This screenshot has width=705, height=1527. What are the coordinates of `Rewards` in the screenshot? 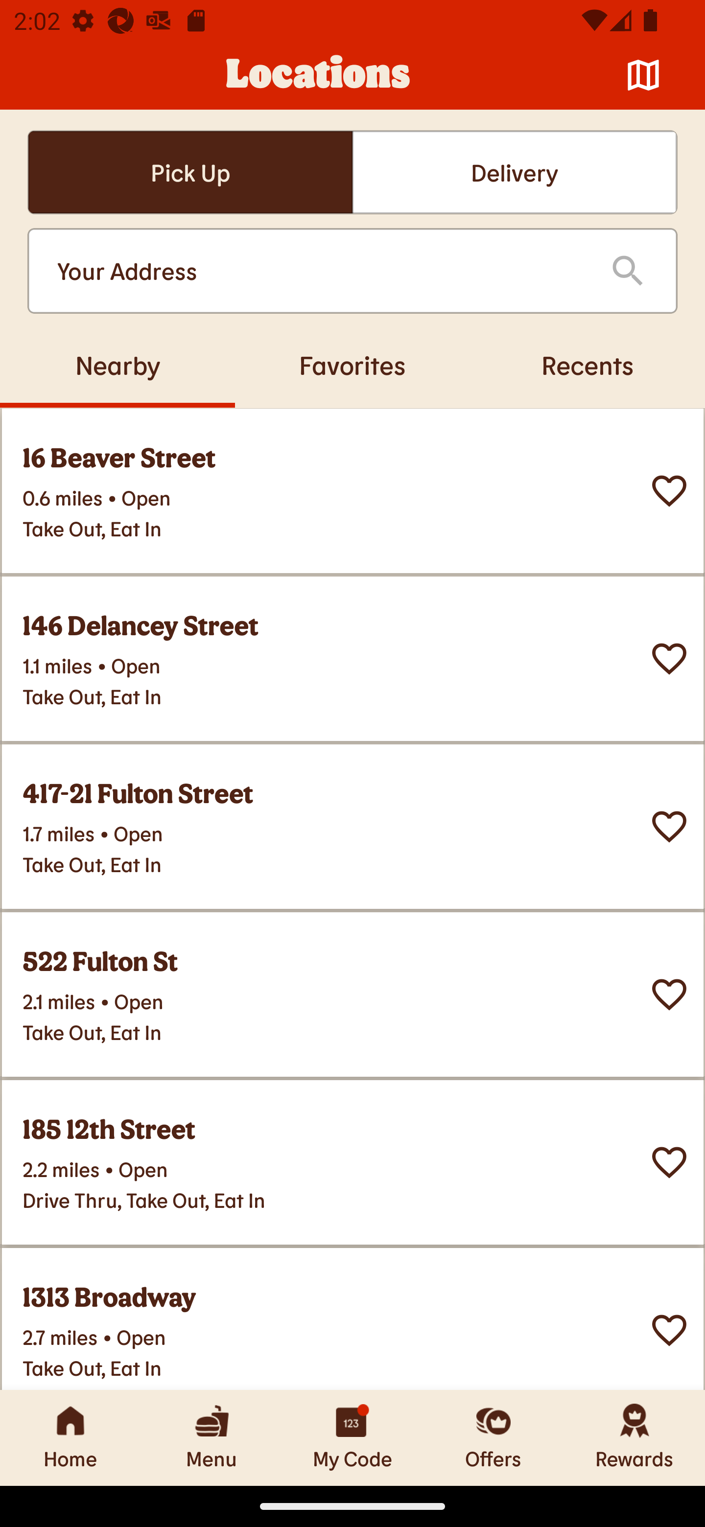 It's located at (634, 1437).